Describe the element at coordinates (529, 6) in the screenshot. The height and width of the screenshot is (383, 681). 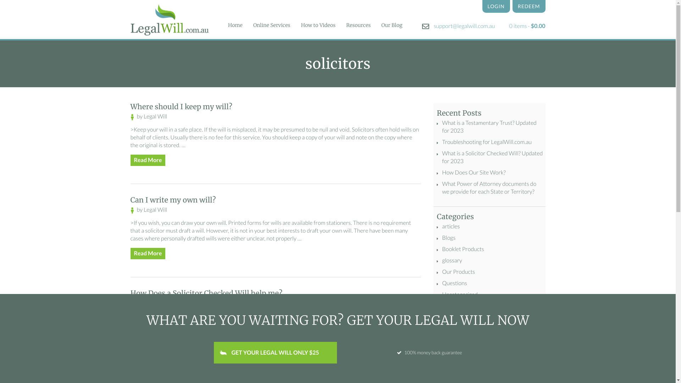
I see `REDEEM` at that location.